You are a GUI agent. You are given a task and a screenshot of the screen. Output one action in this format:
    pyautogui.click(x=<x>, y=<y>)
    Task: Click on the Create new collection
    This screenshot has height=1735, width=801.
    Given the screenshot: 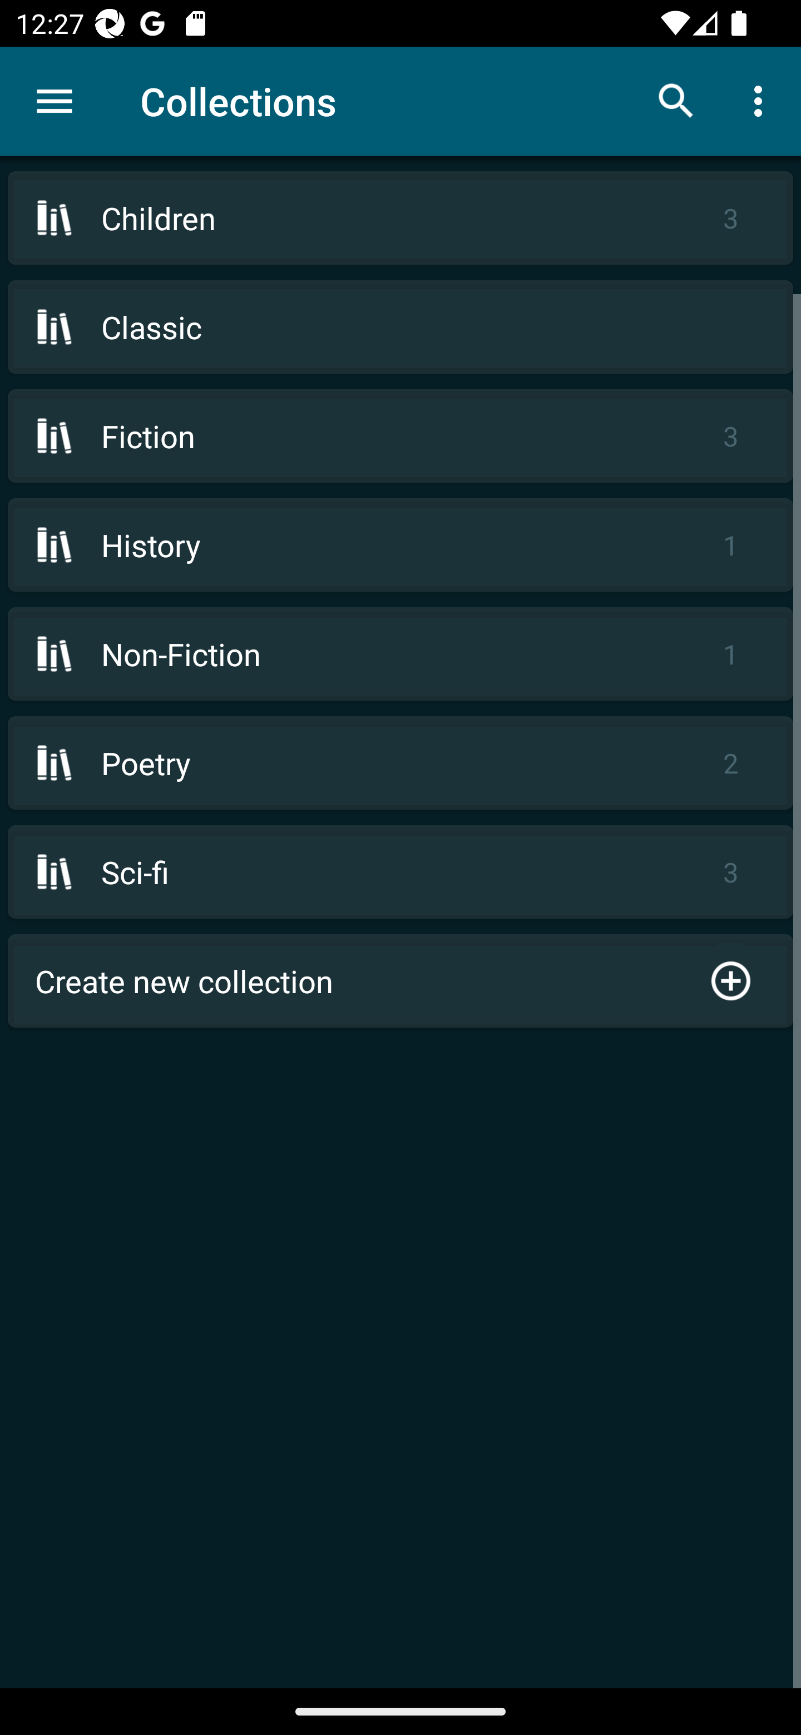 What is the action you would take?
    pyautogui.click(x=400, y=980)
    